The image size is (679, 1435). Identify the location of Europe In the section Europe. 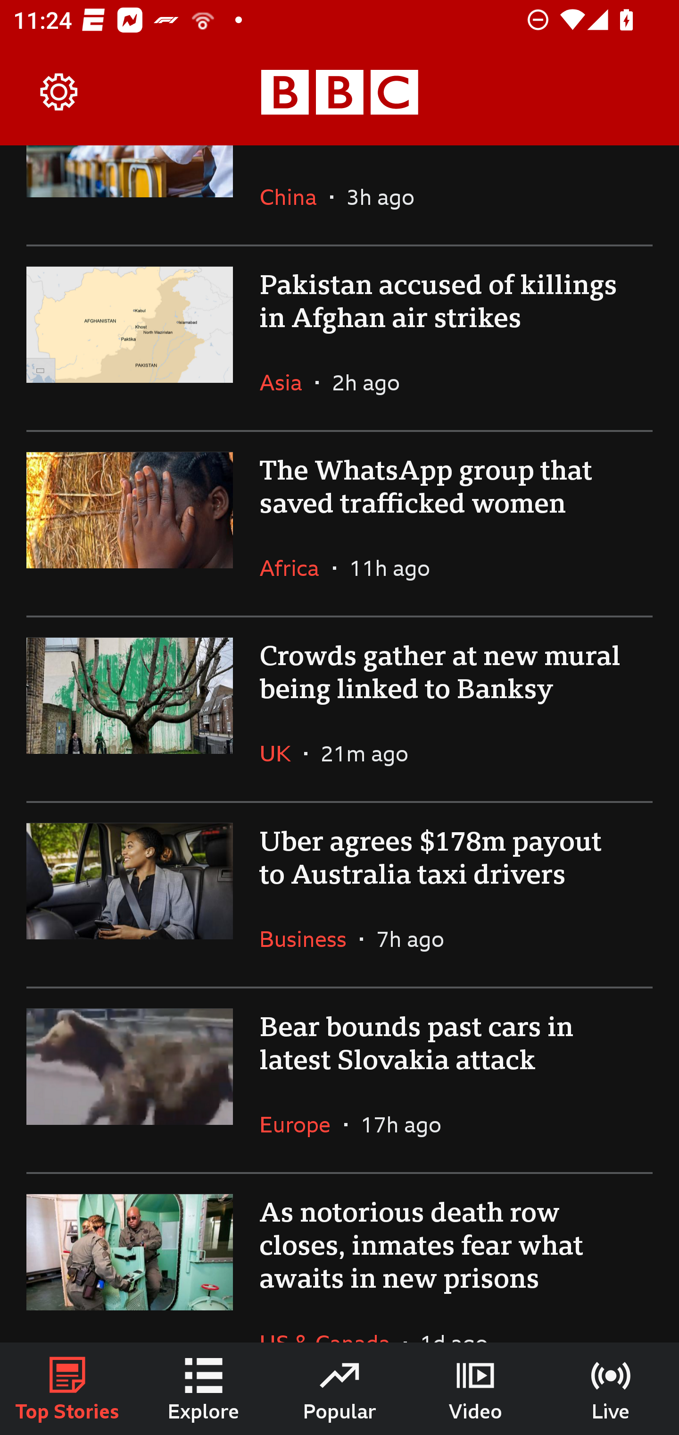
(302, 1124).